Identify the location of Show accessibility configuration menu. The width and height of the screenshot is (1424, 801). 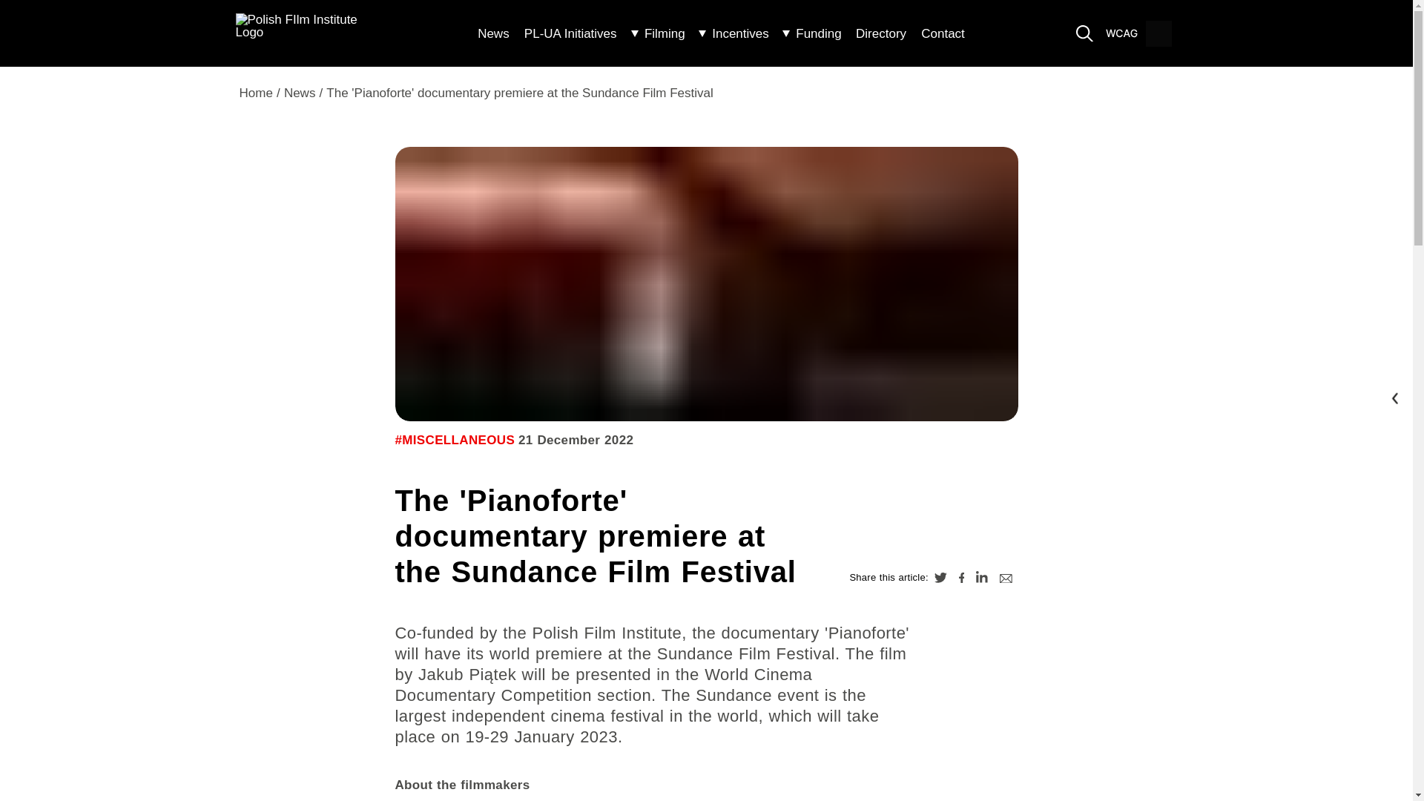
(1121, 33).